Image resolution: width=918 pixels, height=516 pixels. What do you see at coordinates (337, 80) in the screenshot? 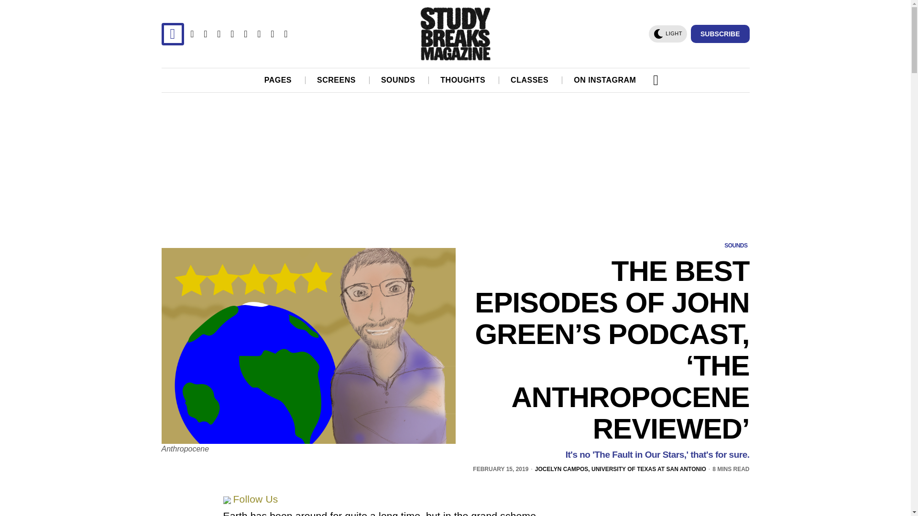
I see `SCREENS` at bounding box center [337, 80].